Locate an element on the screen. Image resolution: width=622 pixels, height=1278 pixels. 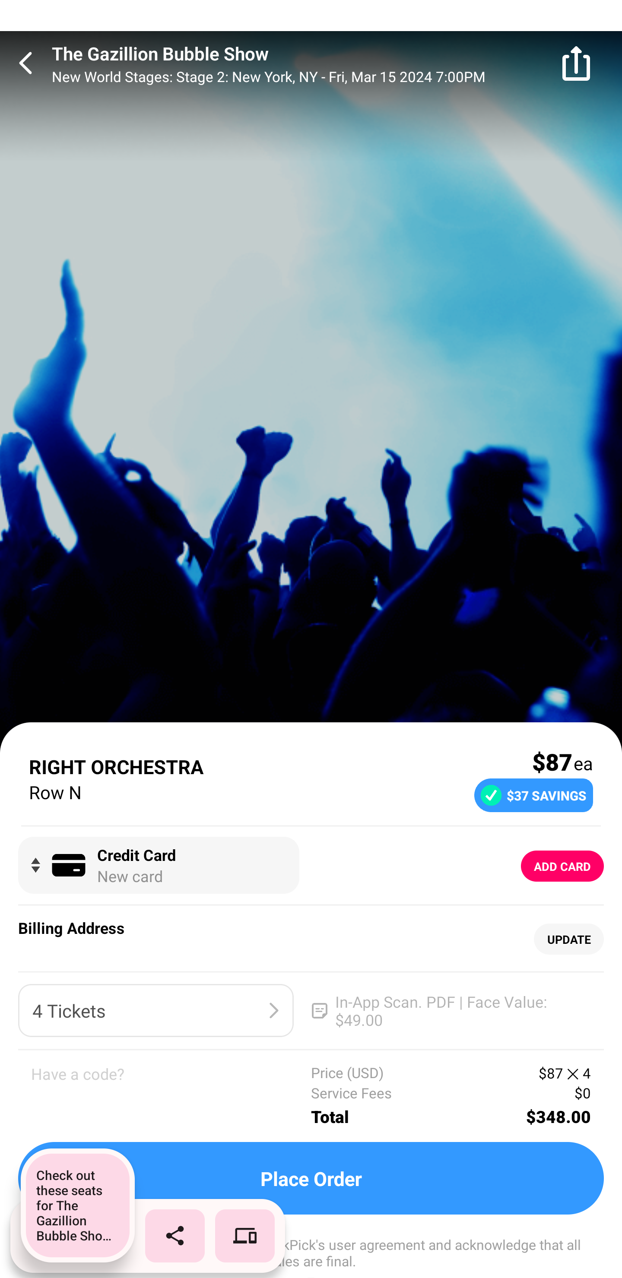
4 Tickets is located at coordinates (155, 1010).